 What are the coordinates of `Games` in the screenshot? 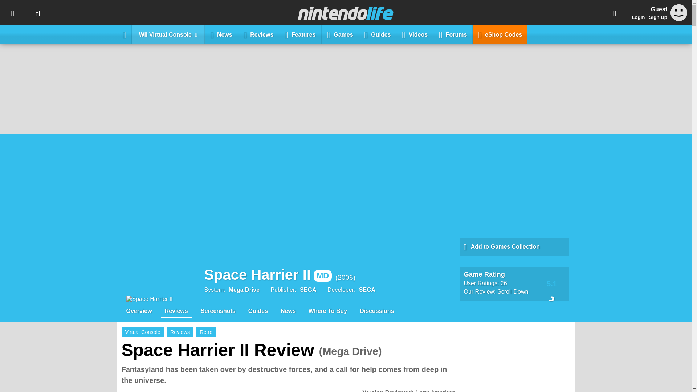 It's located at (340, 34).